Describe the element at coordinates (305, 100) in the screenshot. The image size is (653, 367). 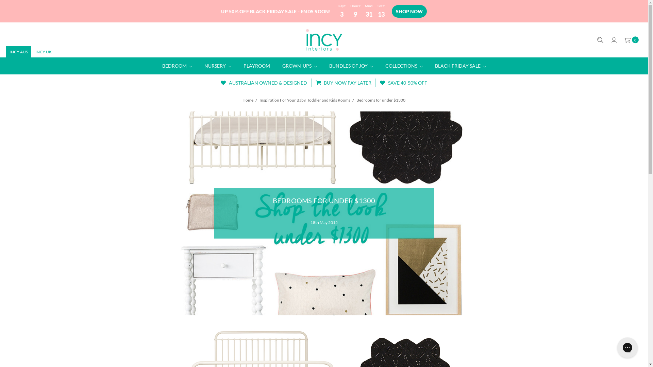
I see `Inspiration For Your Baby, Toddler and Kids Rooms` at that location.